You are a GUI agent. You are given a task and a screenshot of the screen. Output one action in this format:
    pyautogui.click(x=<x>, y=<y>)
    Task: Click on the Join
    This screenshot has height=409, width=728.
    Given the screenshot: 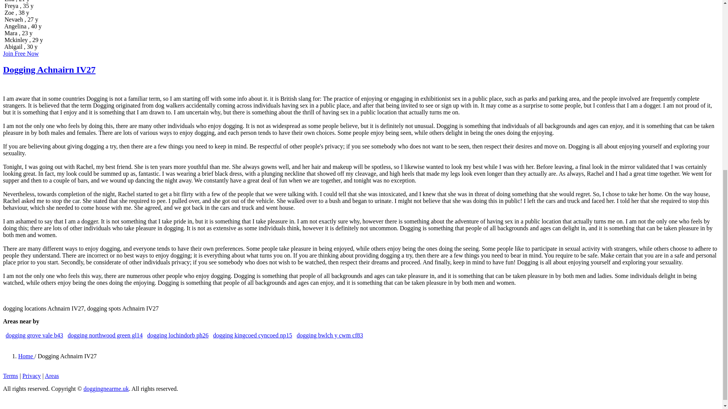 What is the action you would take?
    pyautogui.click(x=20, y=53)
    